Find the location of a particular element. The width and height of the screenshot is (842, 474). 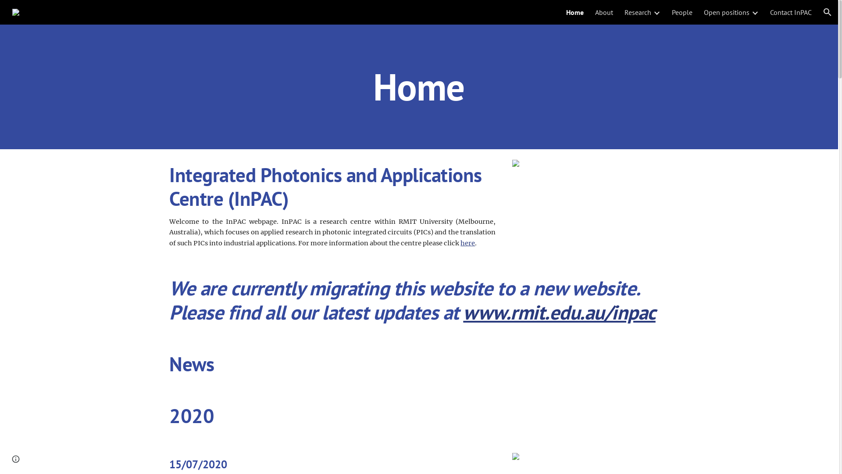

Home is located at coordinates (575, 12).